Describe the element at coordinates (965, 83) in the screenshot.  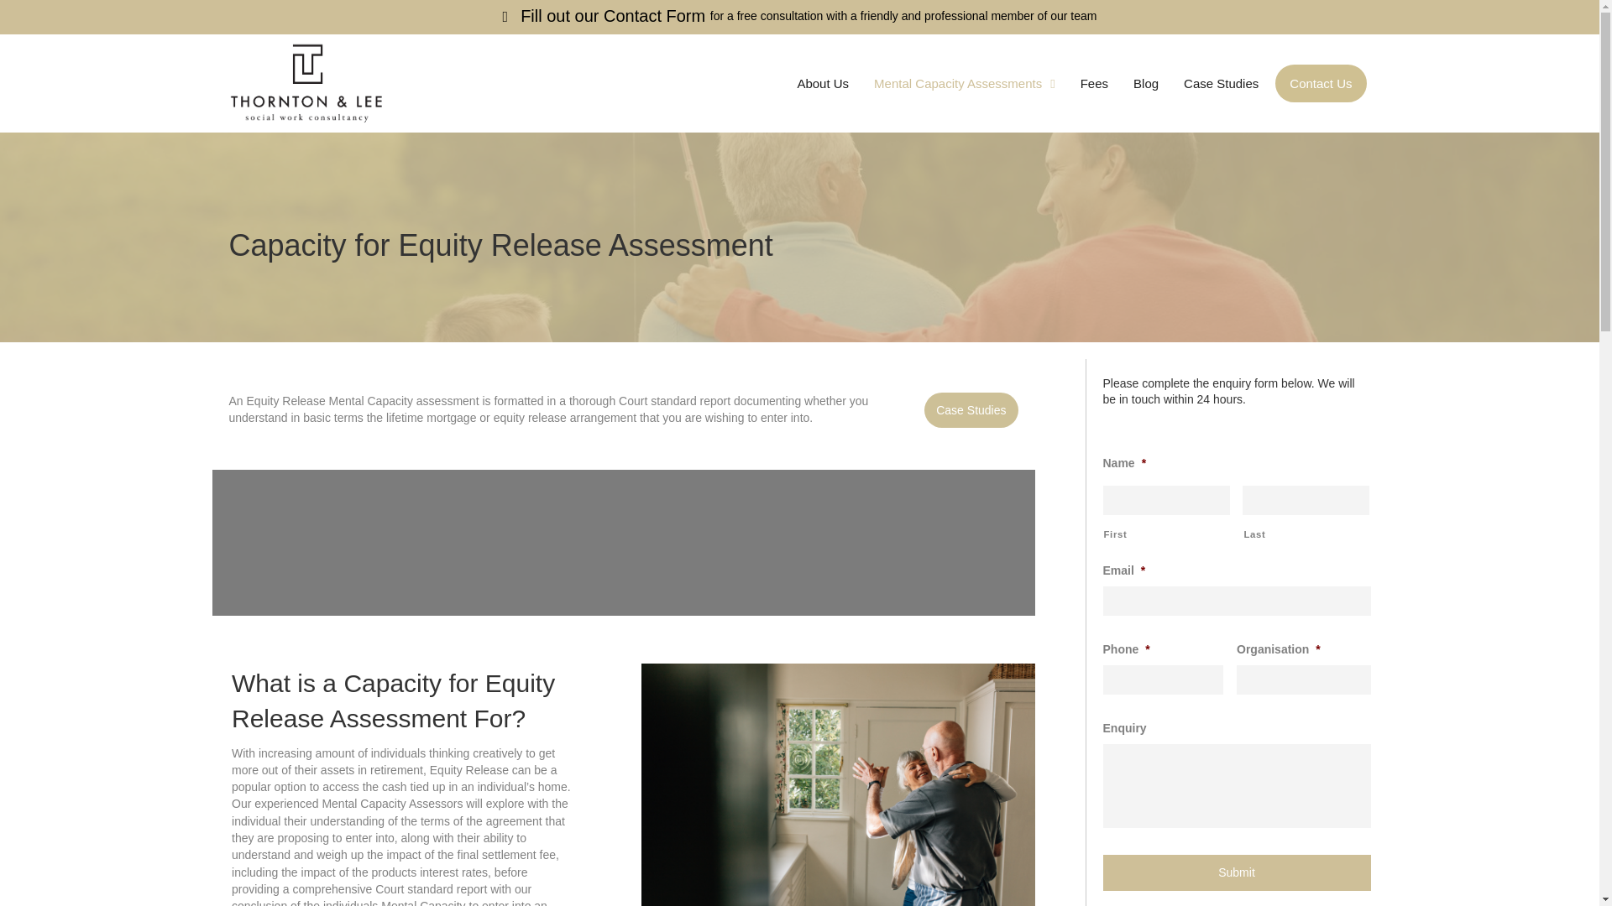
I see `Mental Capacity Assessments` at that location.